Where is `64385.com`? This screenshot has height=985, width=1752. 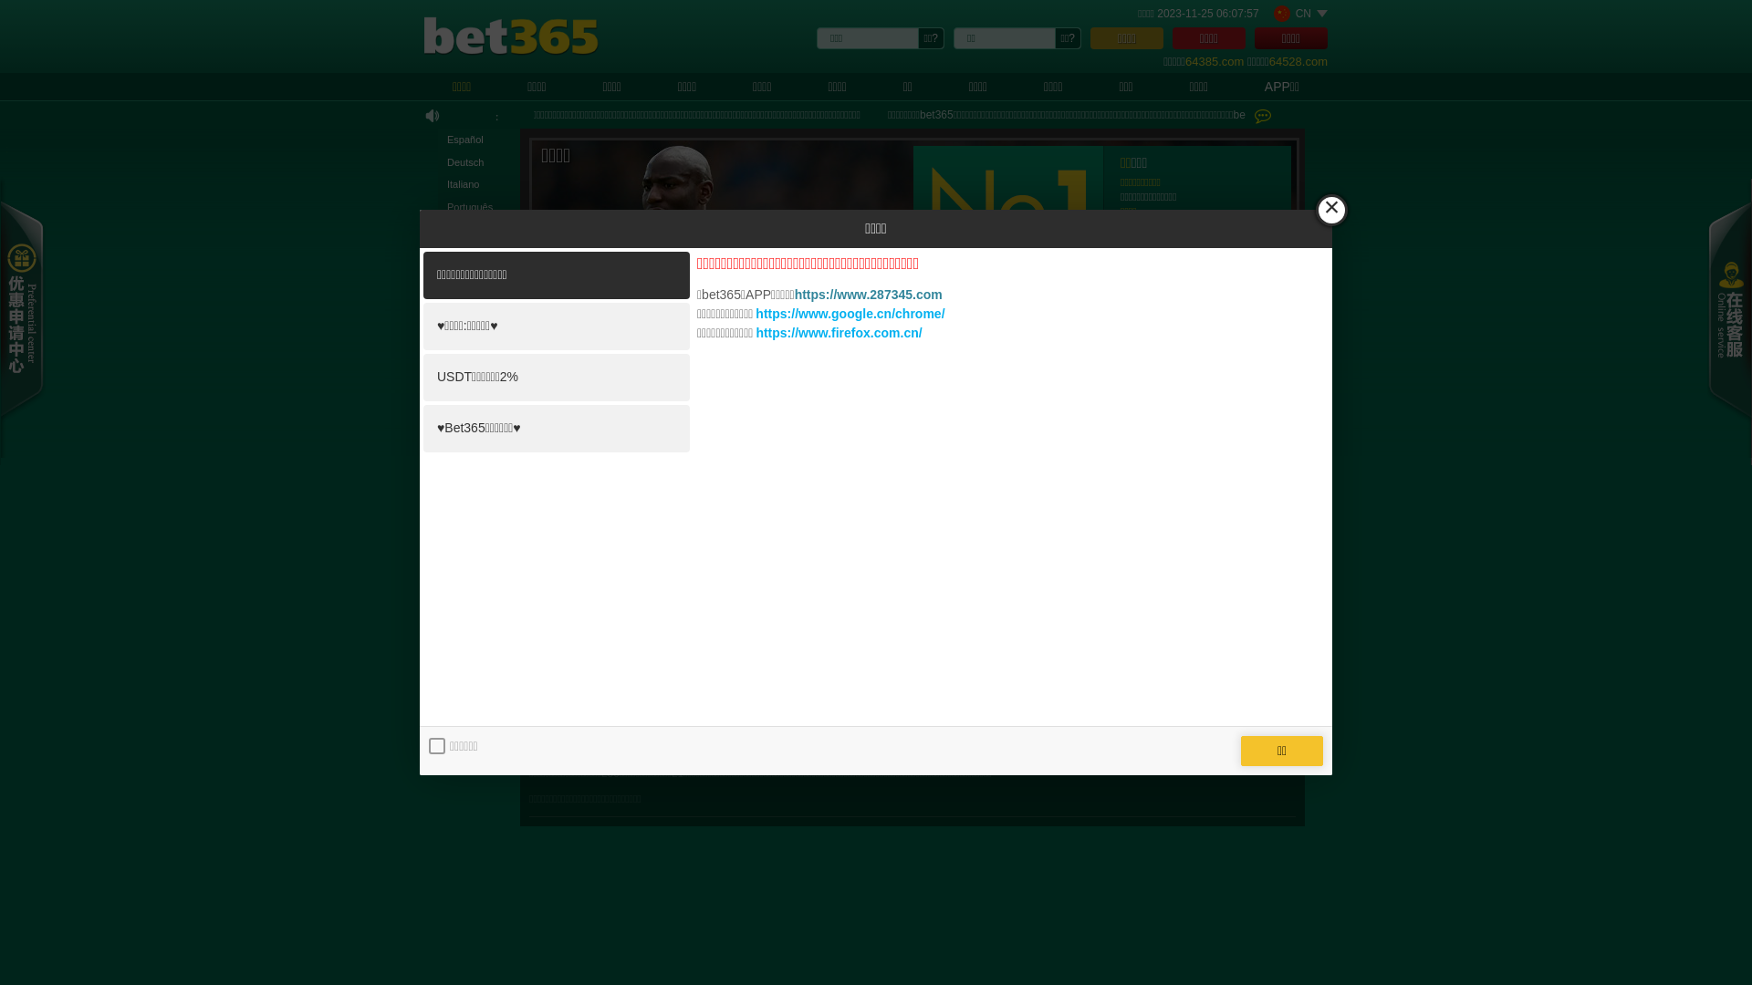 64385.com is located at coordinates (1215, 62).